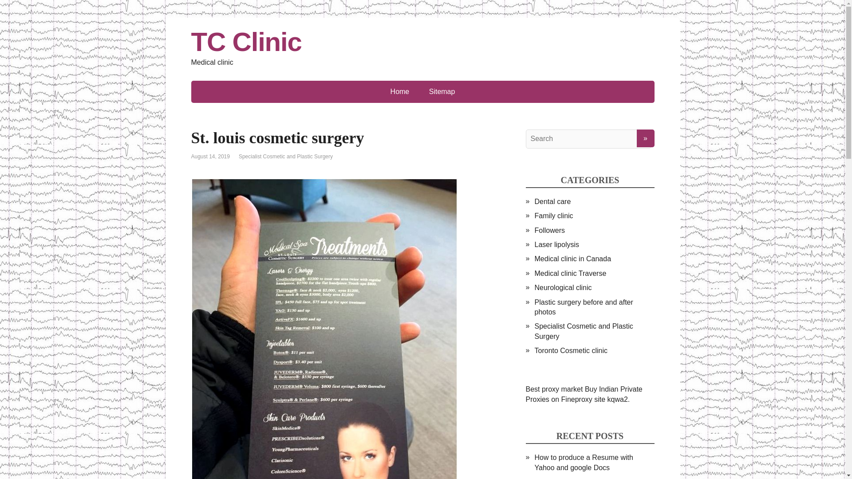 The image size is (852, 479). What do you see at coordinates (400, 92) in the screenshot?
I see `Home` at bounding box center [400, 92].